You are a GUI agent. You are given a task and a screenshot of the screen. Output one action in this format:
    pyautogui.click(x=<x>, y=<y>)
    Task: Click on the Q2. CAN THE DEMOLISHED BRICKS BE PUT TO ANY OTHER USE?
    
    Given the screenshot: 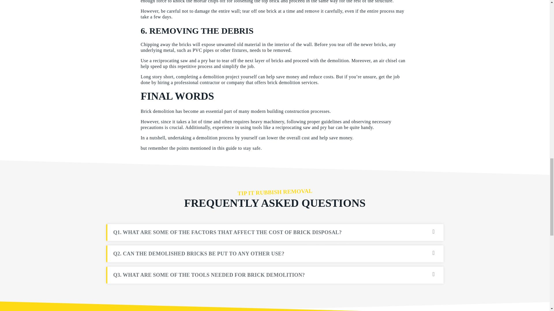 What is the action you would take?
    pyautogui.click(x=275, y=253)
    